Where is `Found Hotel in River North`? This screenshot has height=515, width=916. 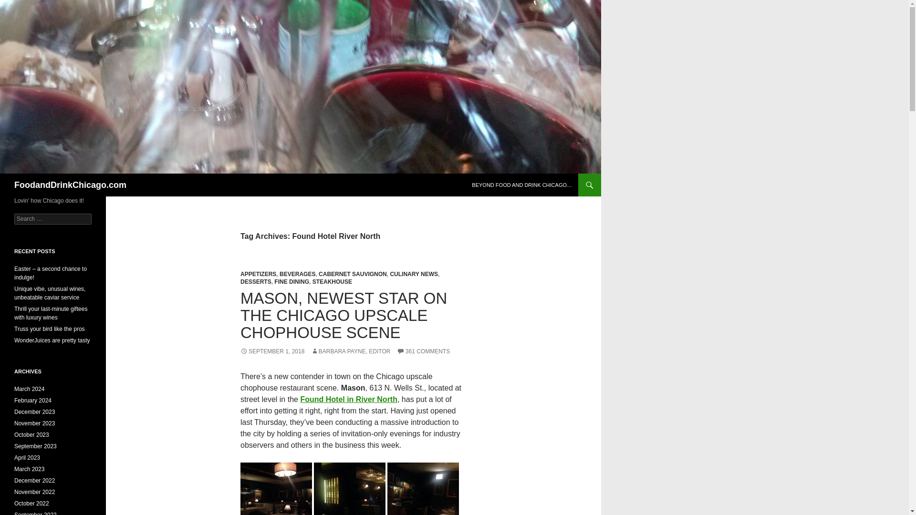 Found Hotel in River North is located at coordinates (349, 399).